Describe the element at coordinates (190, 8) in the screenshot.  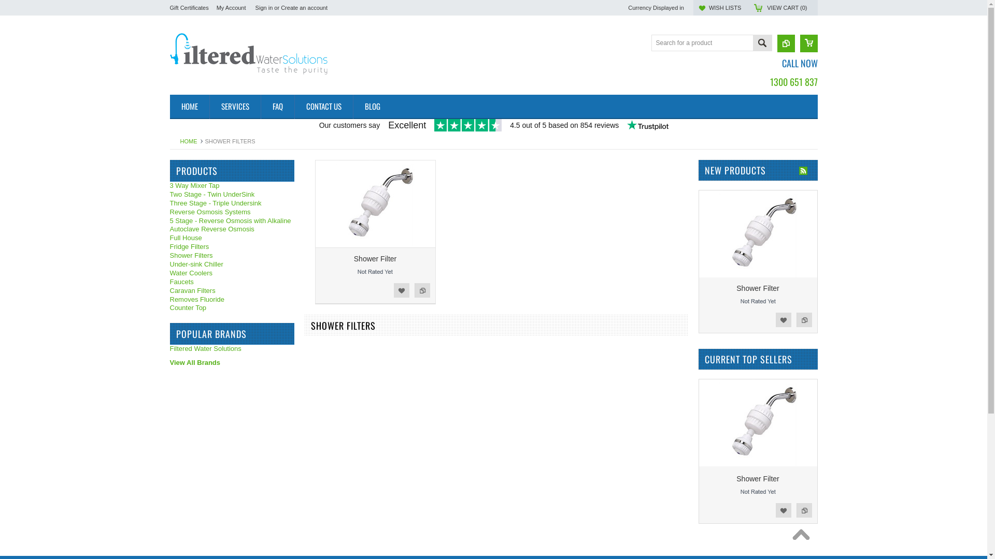
I see `Gift Certificates` at that location.